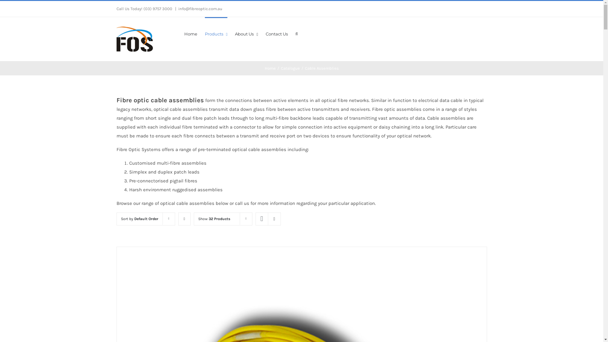  Describe the element at coordinates (158, 9) in the screenshot. I see `(03) 9757 3000` at that location.